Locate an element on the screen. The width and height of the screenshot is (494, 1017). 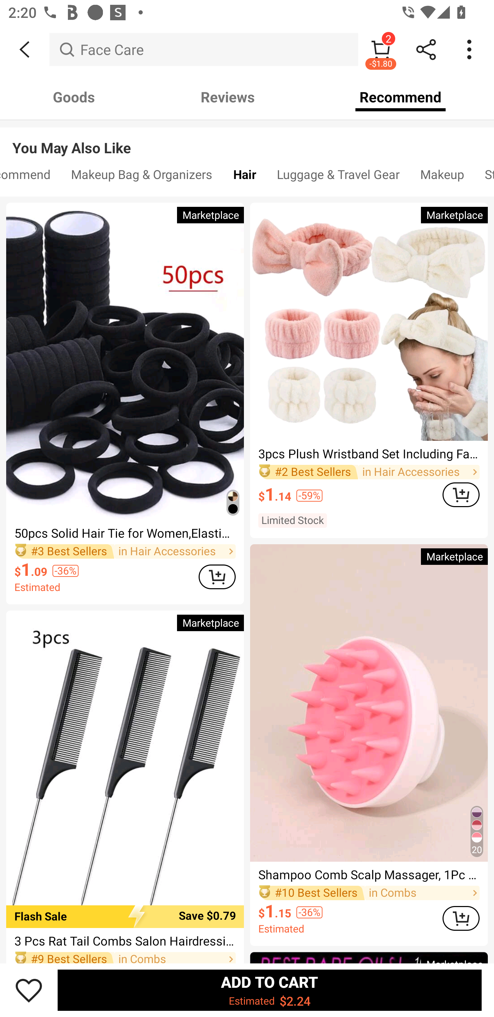
#10 Best Sellers in Combs is located at coordinates (369, 893).